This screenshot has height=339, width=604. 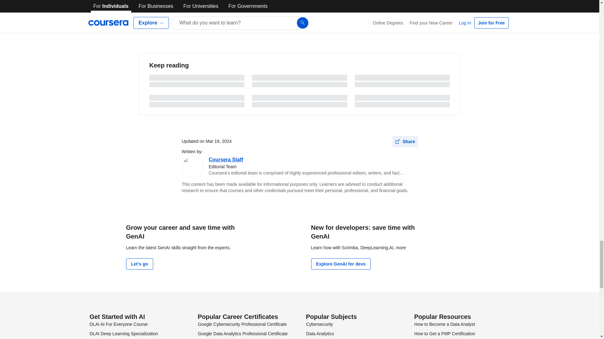 I want to click on Explore GenAI for devs, so click(x=341, y=264).